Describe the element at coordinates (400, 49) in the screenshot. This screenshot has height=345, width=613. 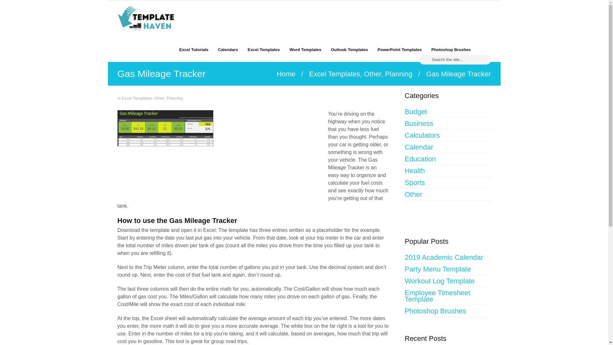
I see `PowerPoint Templates` at that location.